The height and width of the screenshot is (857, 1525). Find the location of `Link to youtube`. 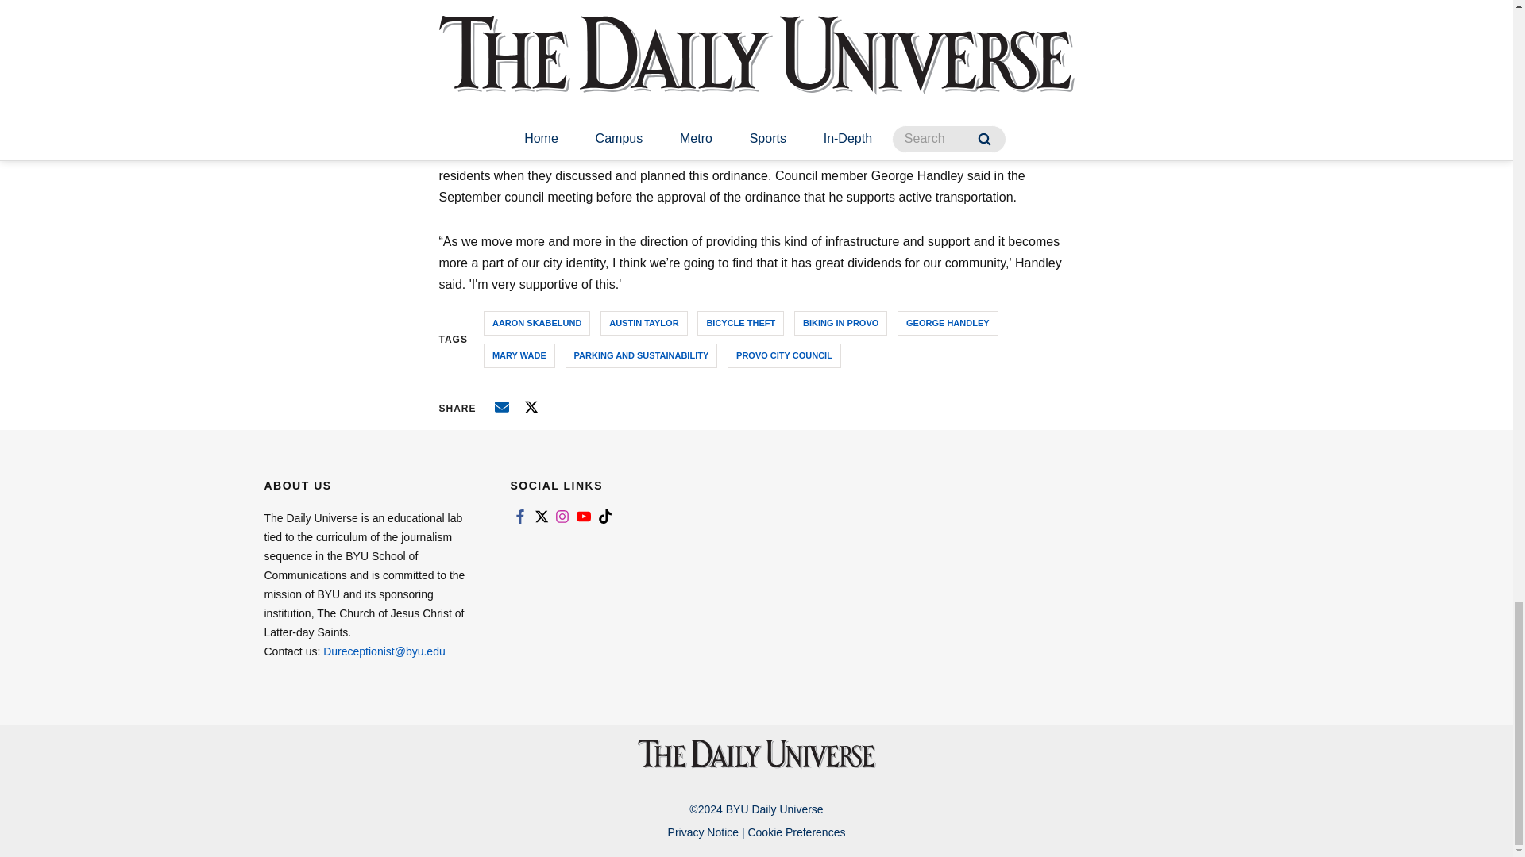

Link to youtube is located at coordinates (583, 516).